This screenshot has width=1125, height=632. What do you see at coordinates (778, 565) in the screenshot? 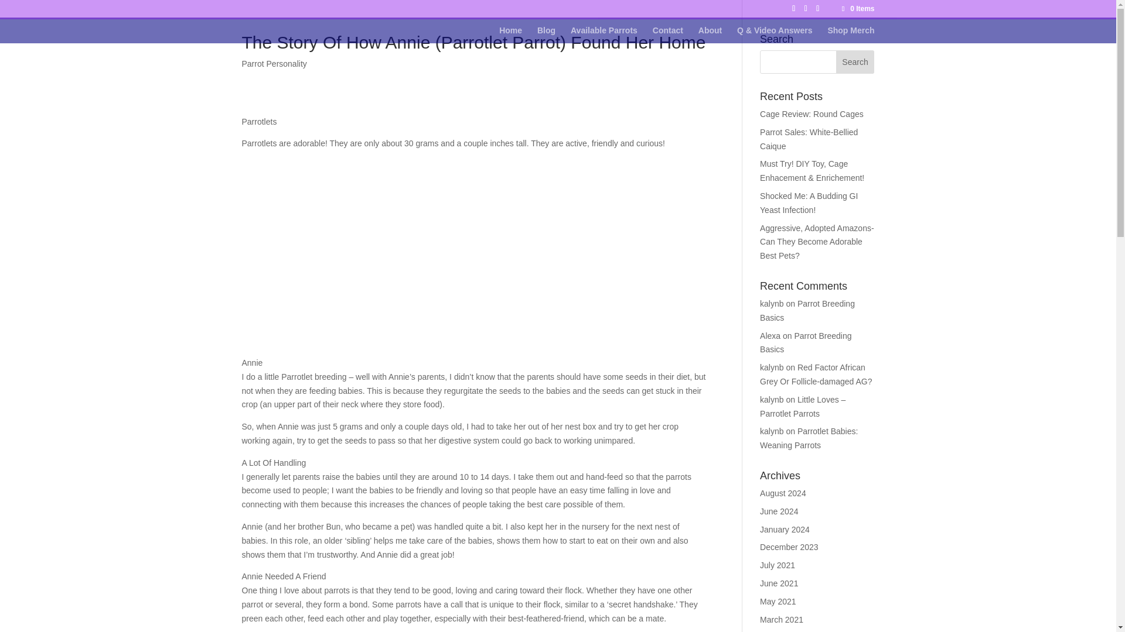
I see `July 2021` at bounding box center [778, 565].